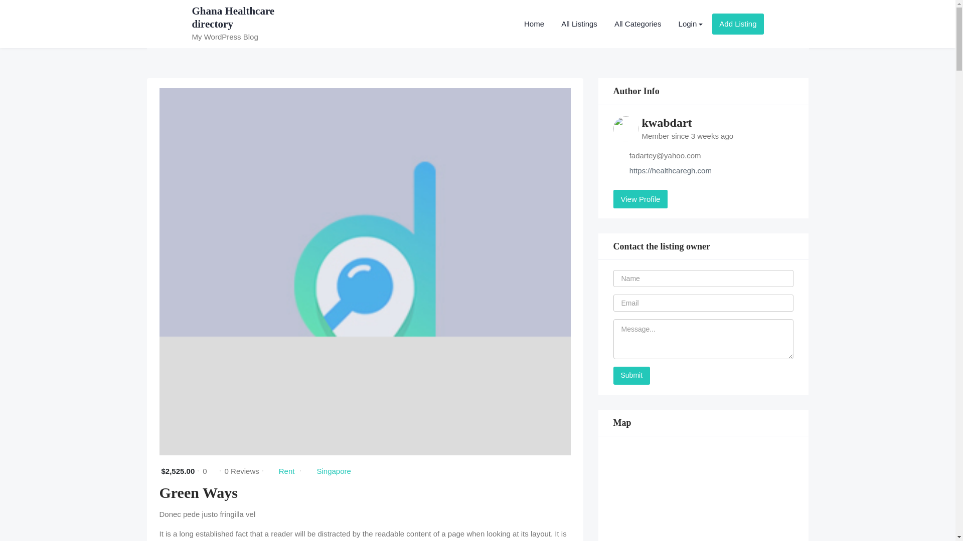 This screenshot has width=963, height=541. I want to click on Home, so click(534, 24).